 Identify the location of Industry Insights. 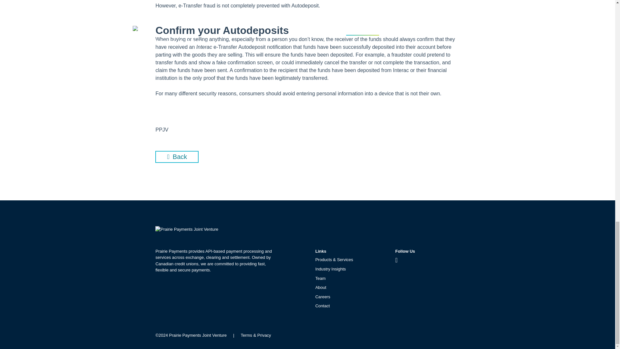
(330, 269).